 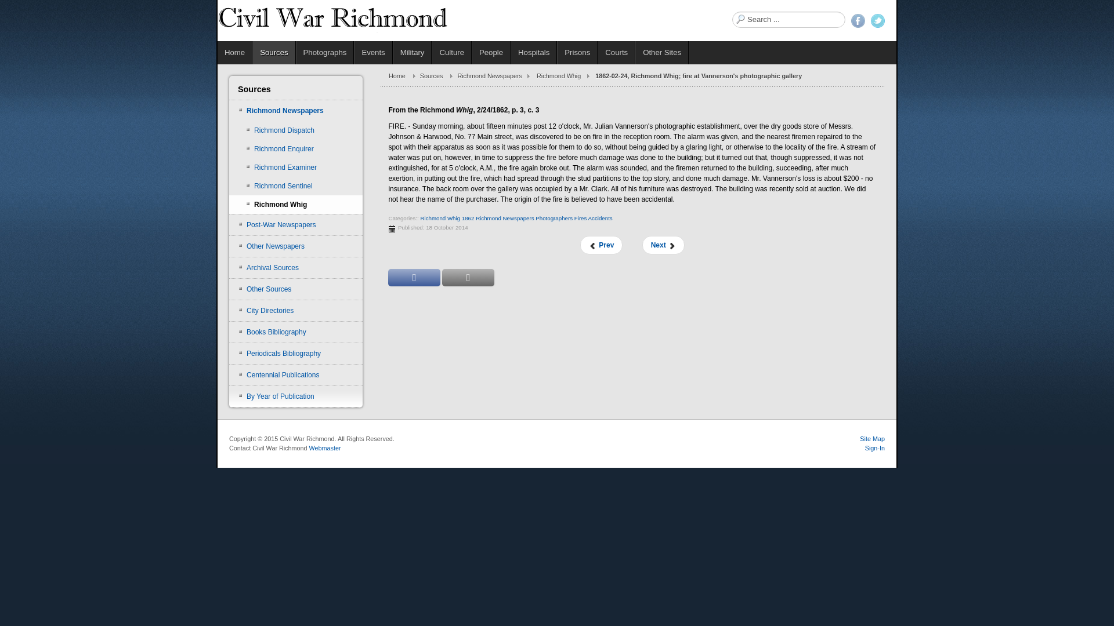 I want to click on Sources, so click(x=274, y=53).